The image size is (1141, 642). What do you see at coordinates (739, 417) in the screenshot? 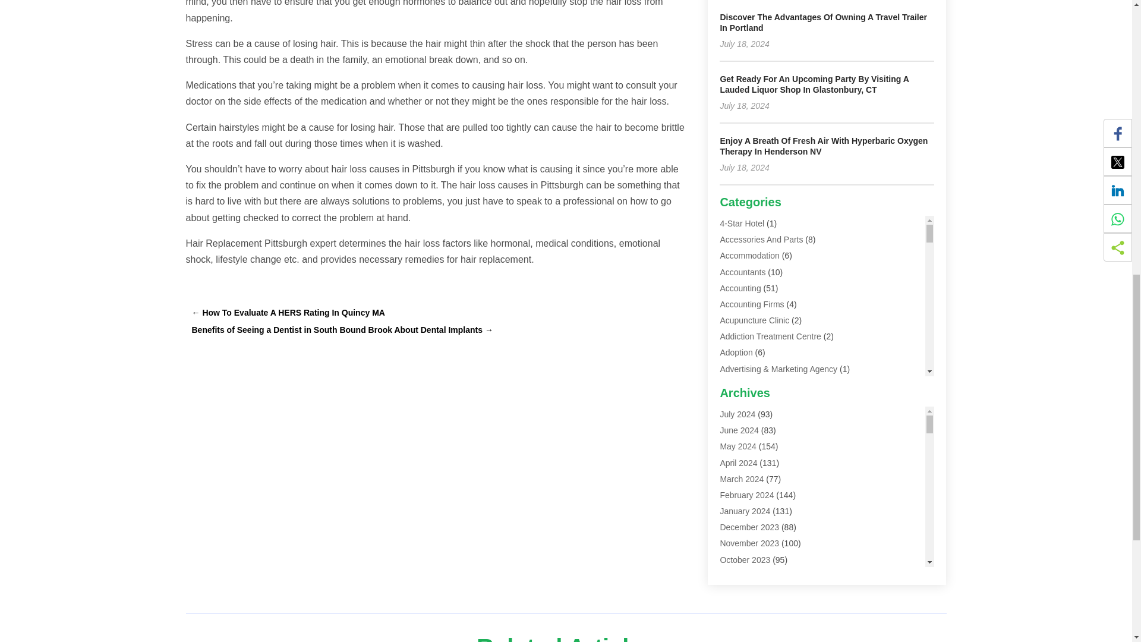
I see `Agriculture` at bounding box center [739, 417].